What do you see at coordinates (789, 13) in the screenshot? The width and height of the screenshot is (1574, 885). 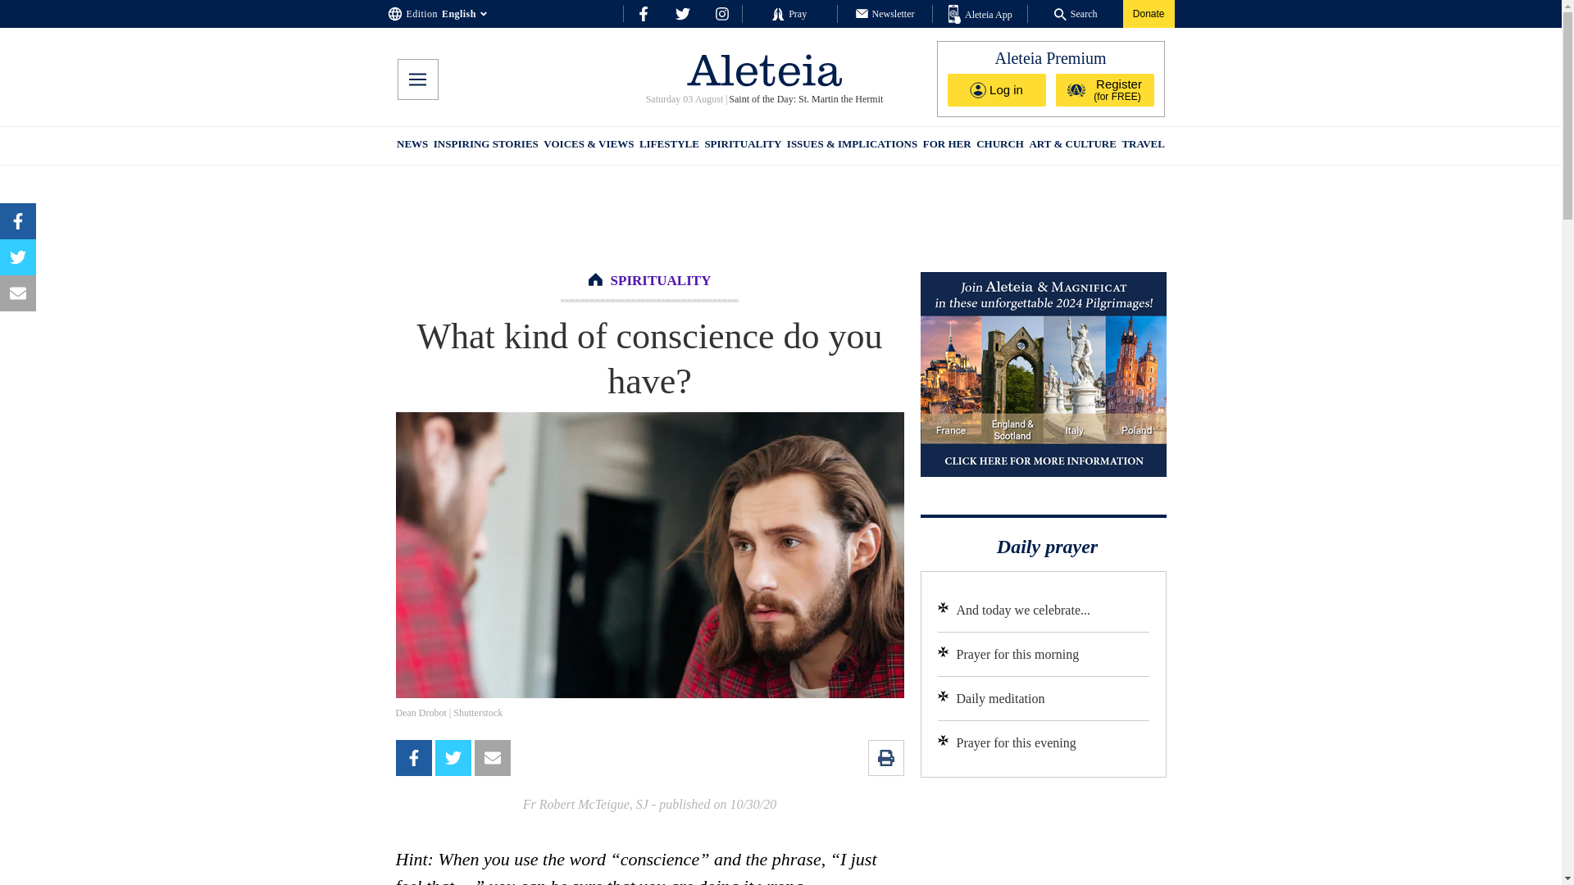 I see `Pray` at bounding box center [789, 13].